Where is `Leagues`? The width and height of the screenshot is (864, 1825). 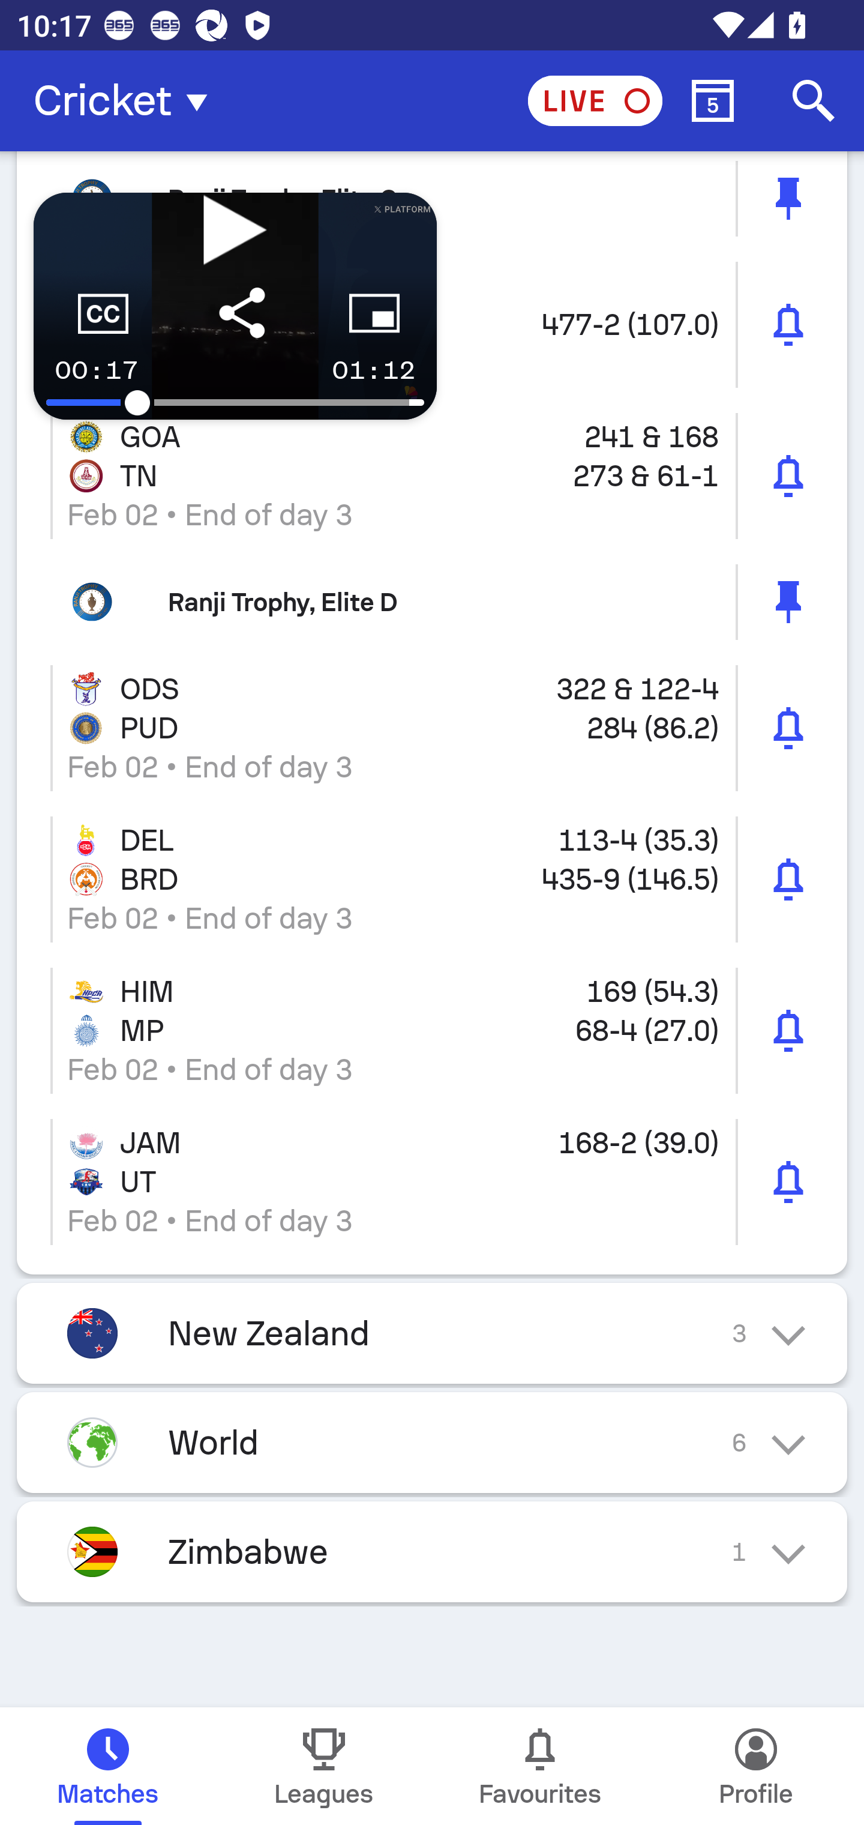 Leagues is located at coordinates (324, 1766).